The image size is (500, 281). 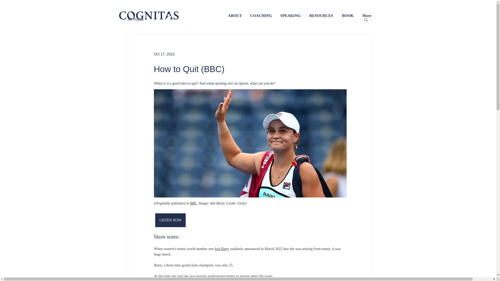 I want to click on BOOK, so click(x=348, y=16).